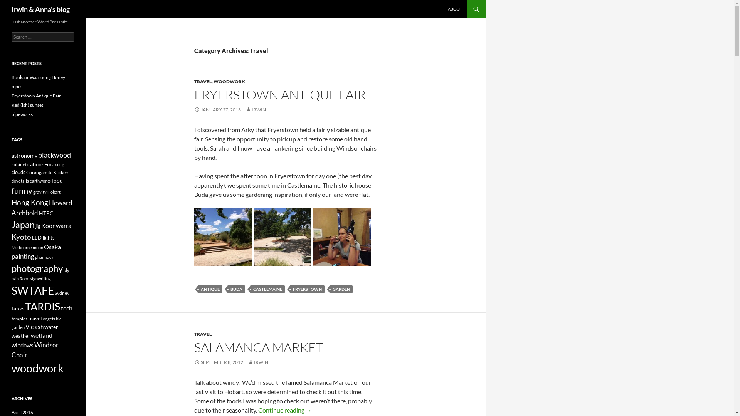 The width and height of the screenshot is (740, 416). I want to click on WOODWORK, so click(229, 82).